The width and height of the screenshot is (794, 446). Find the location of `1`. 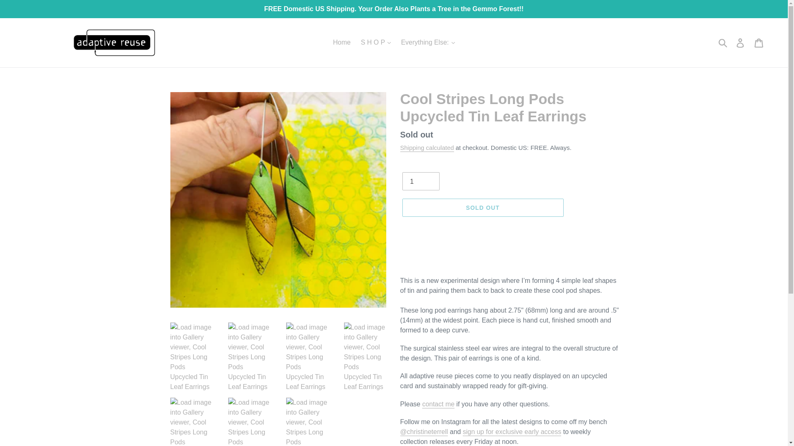

1 is located at coordinates (420, 181).